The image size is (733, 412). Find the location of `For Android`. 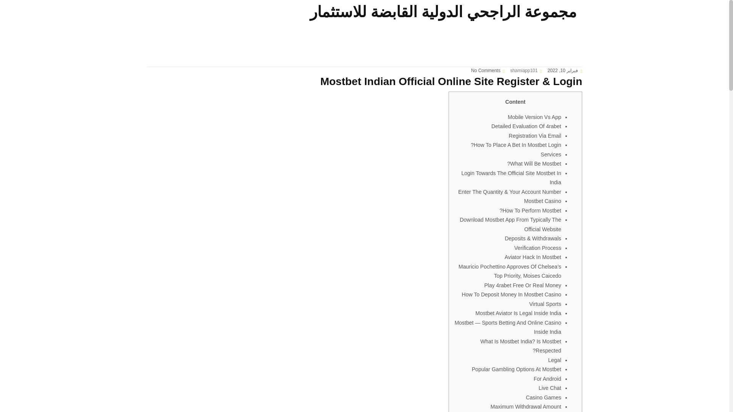

For Android is located at coordinates (547, 378).